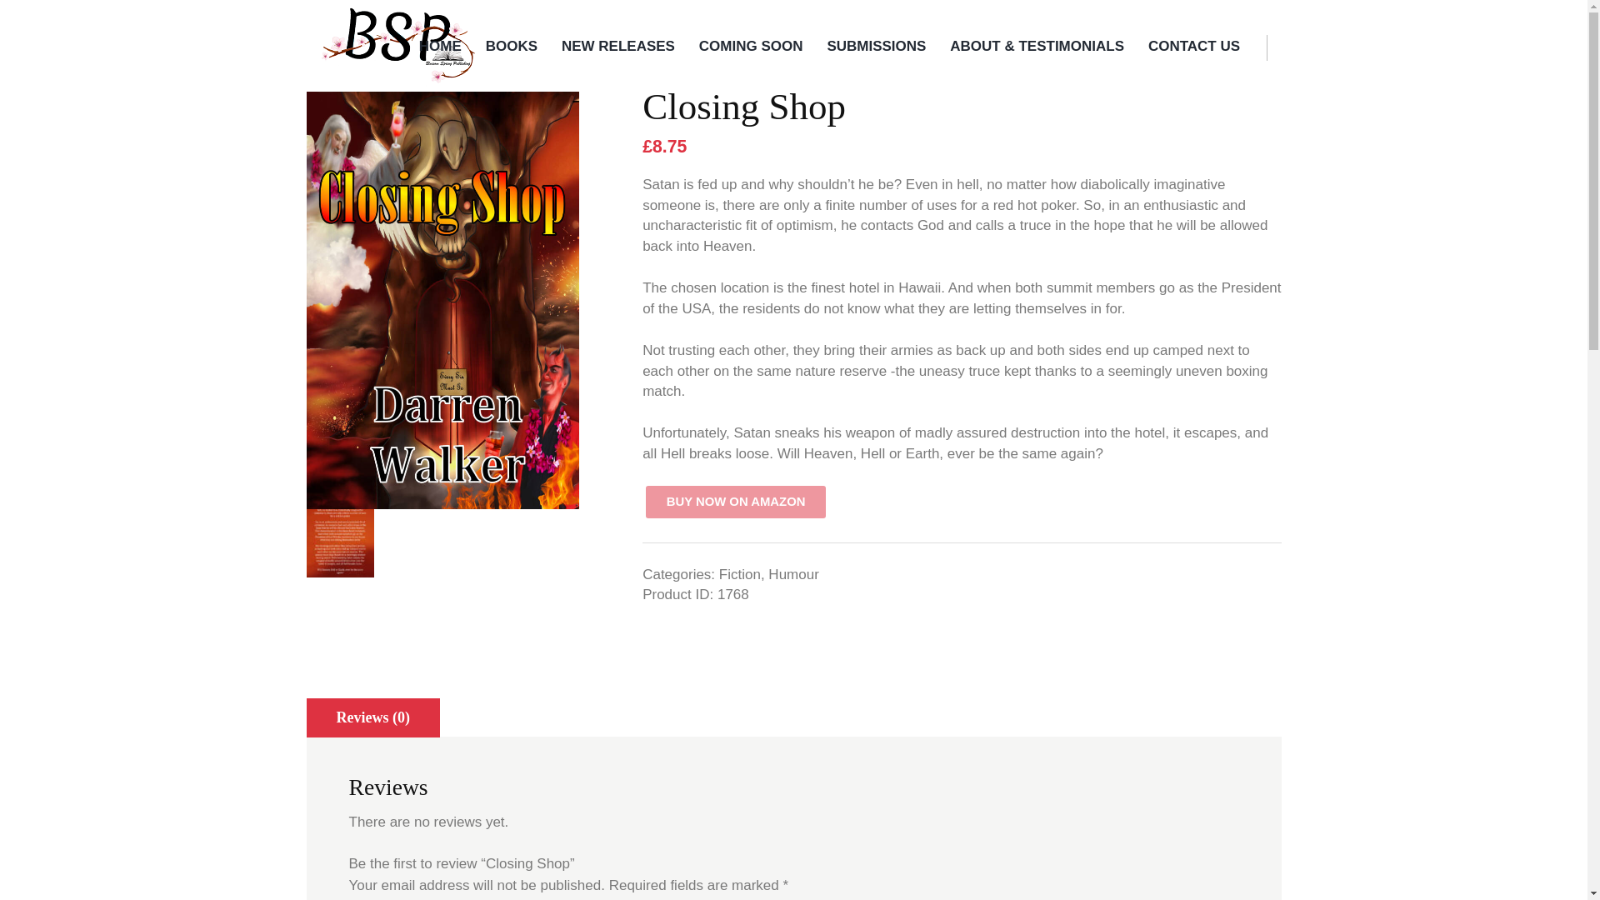  I want to click on COMING SOON, so click(751, 47).